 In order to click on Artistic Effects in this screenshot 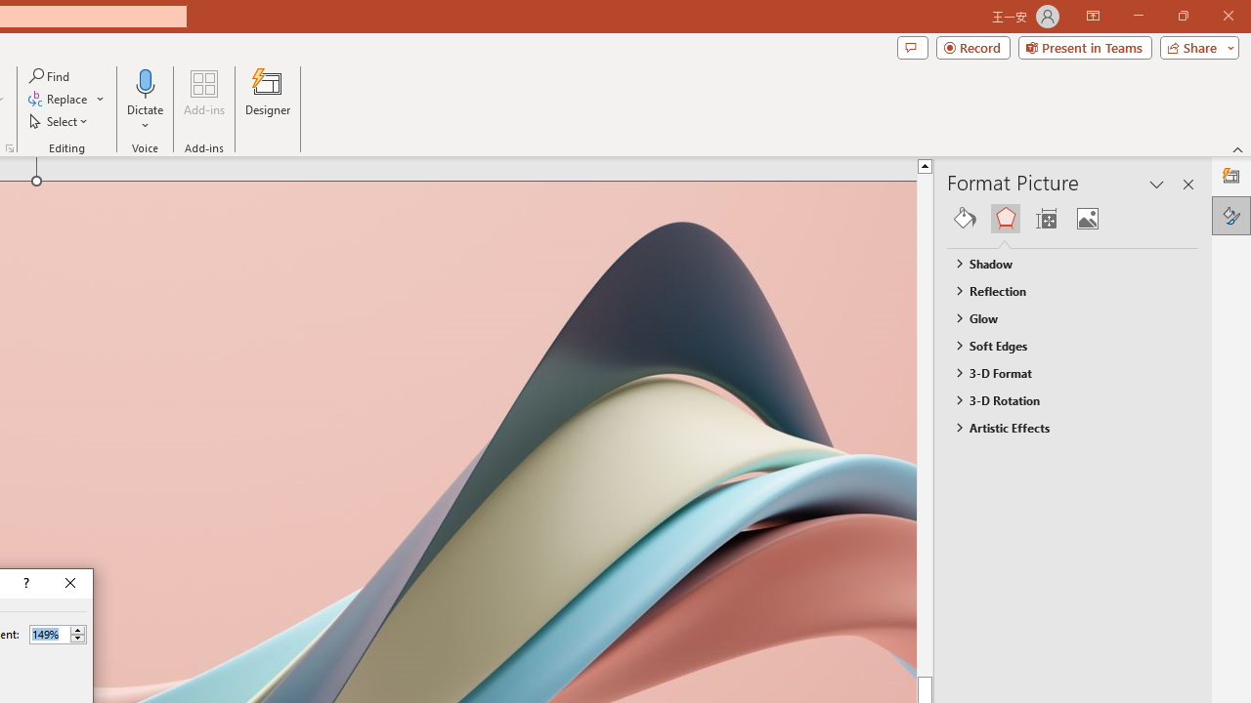, I will do `click(1063, 428)`.